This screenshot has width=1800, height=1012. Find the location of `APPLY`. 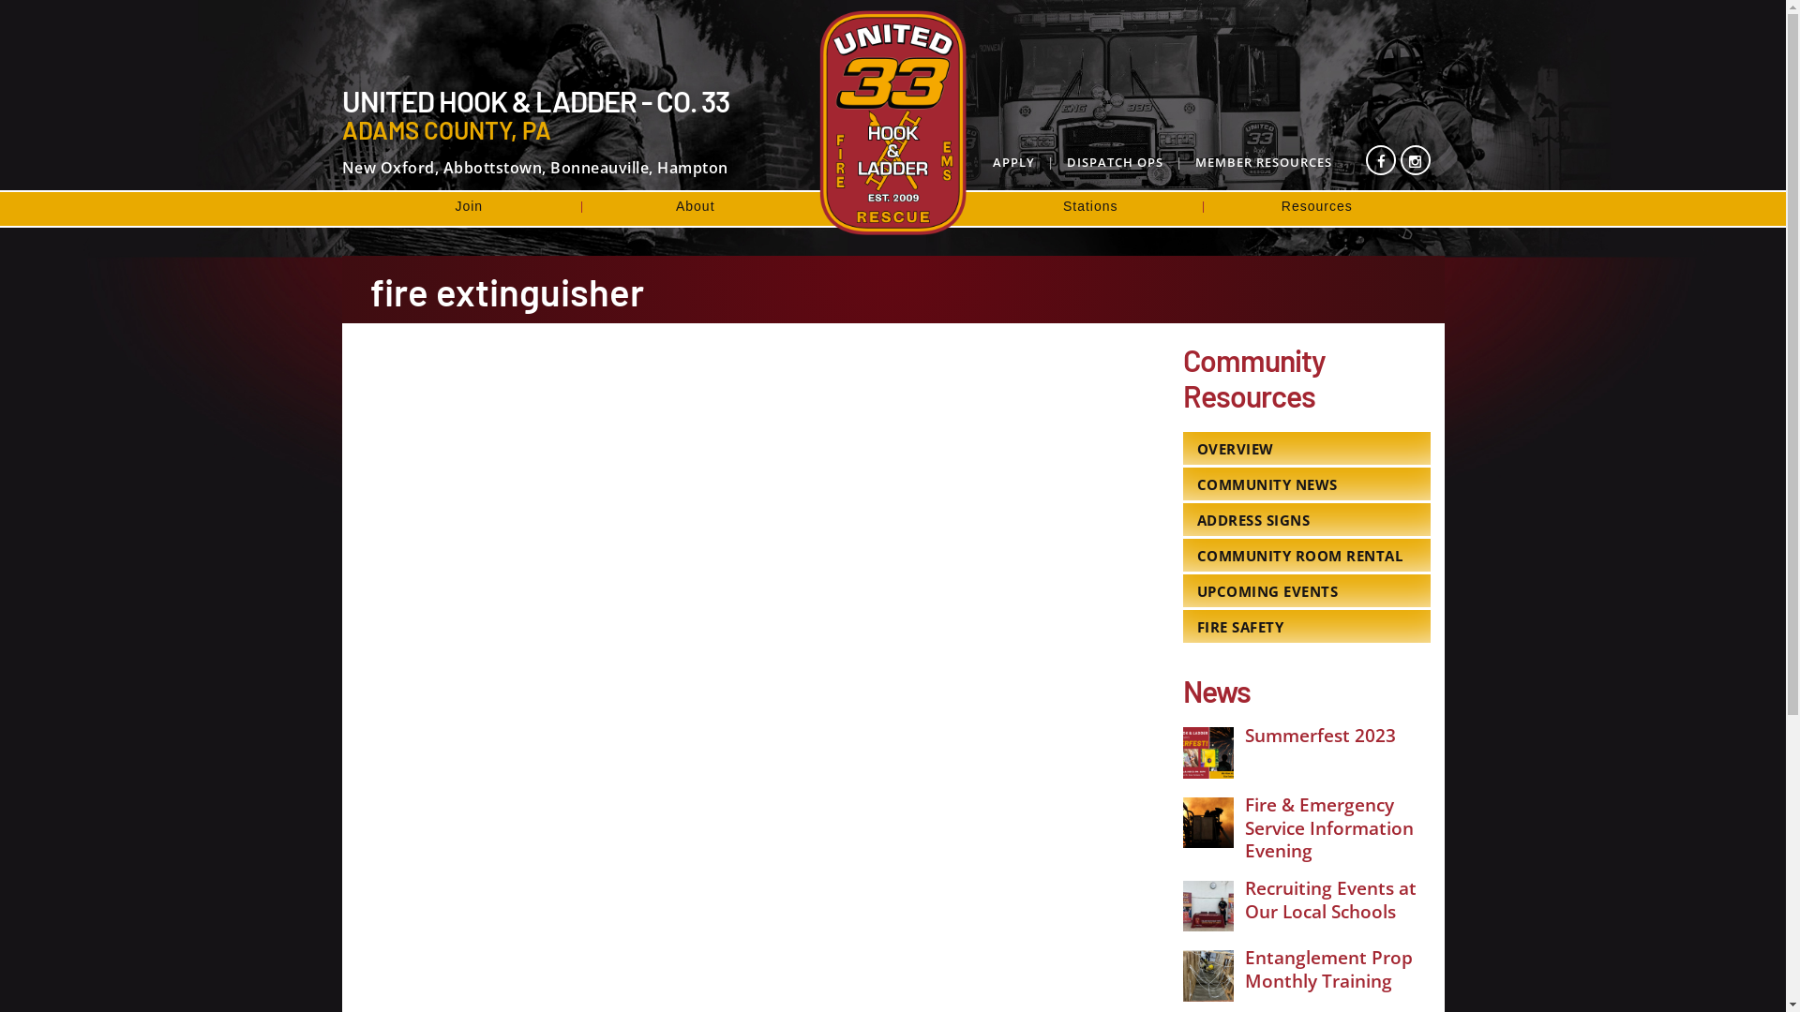

APPLY is located at coordinates (1008, 162).